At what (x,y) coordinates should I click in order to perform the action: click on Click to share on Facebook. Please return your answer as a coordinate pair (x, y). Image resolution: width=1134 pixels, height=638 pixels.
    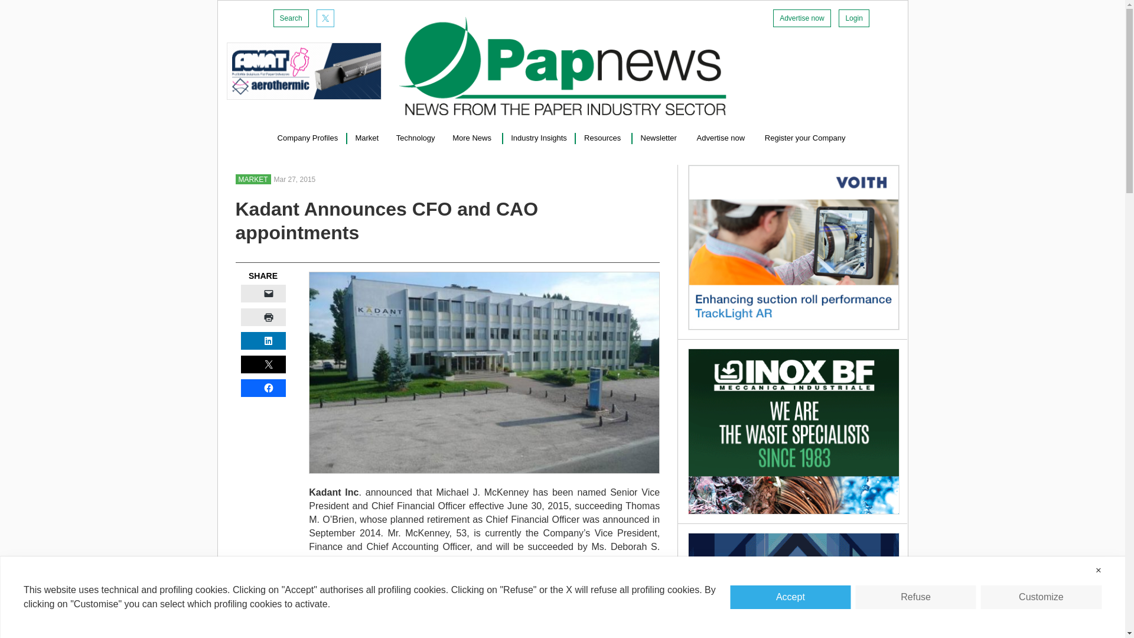
    Looking at the image, I should click on (263, 388).